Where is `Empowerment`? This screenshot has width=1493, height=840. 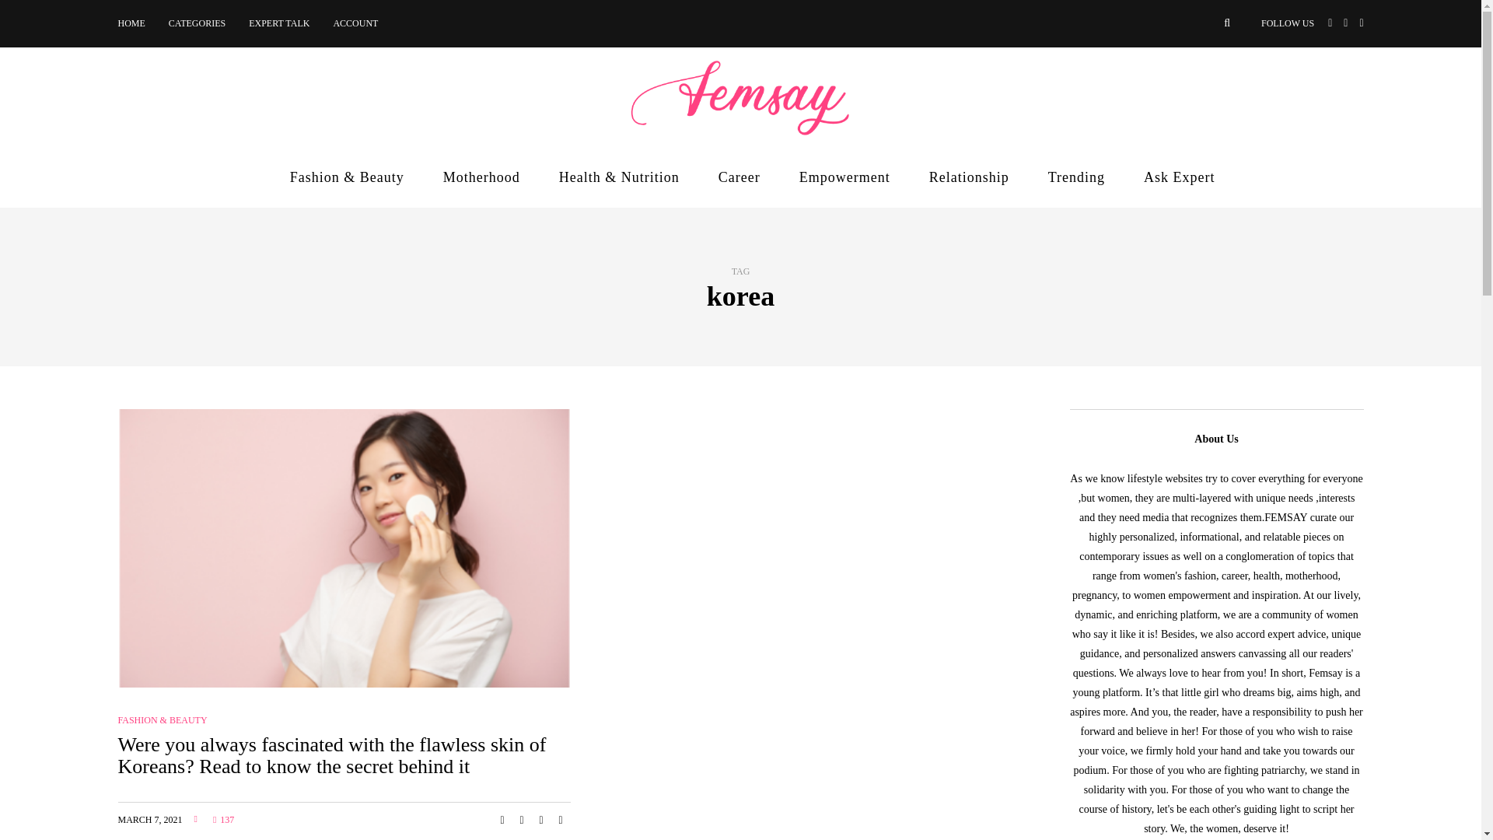
Empowerment is located at coordinates (844, 177).